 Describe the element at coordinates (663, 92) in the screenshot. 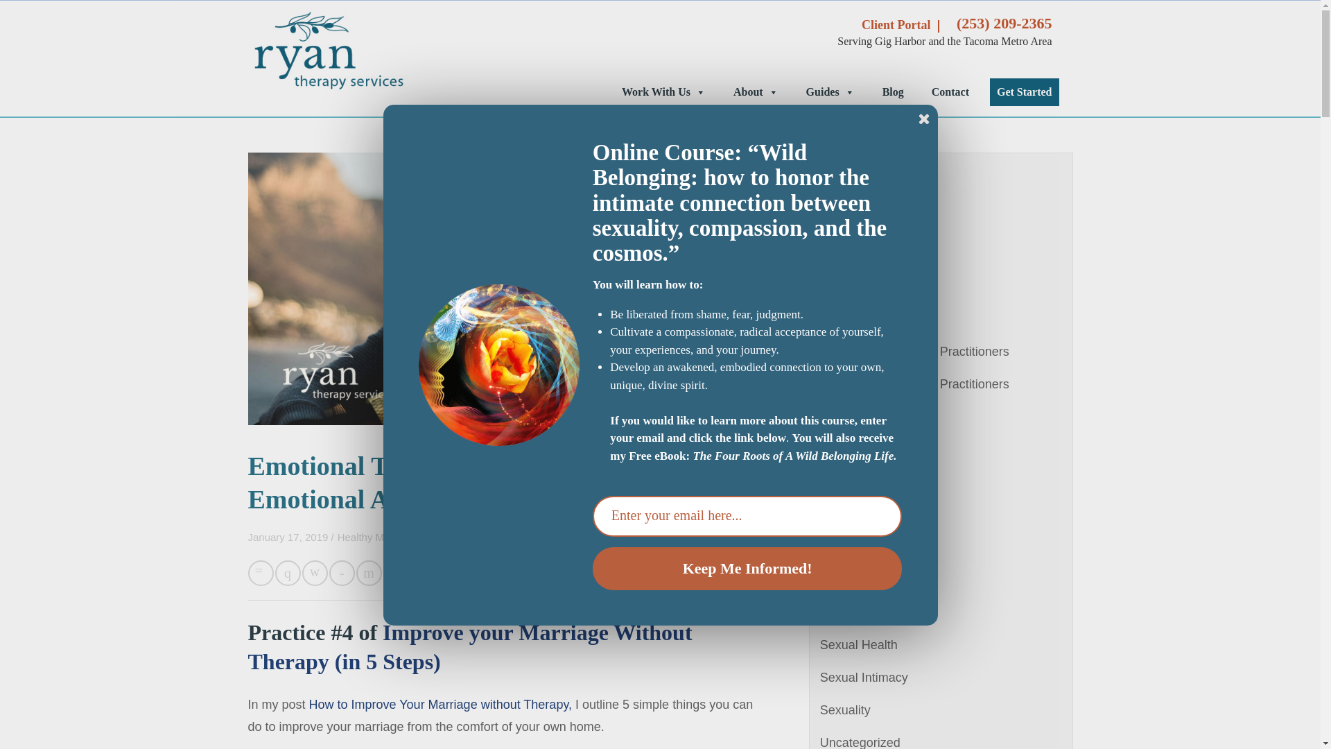

I see `Work With Us` at that location.